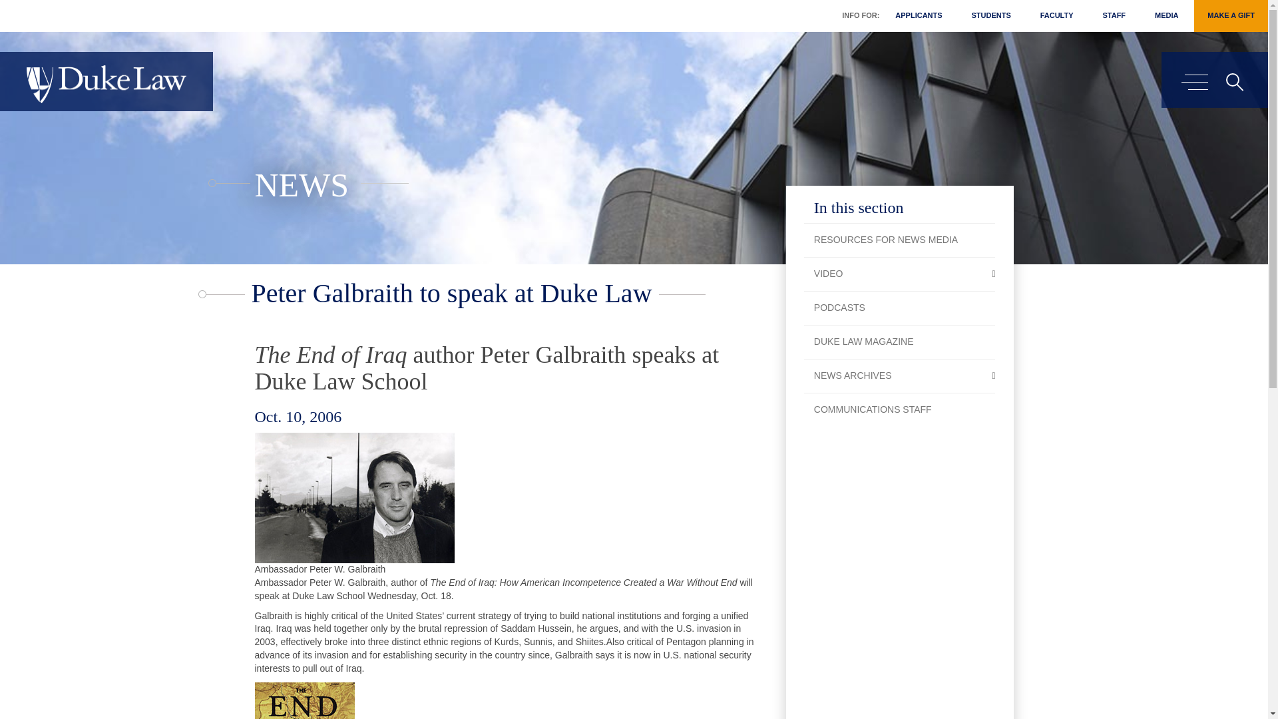 The height and width of the screenshot is (719, 1278). Describe the element at coordinates (1057, 16) in the screenshot. I see `FACULTY` at that location.